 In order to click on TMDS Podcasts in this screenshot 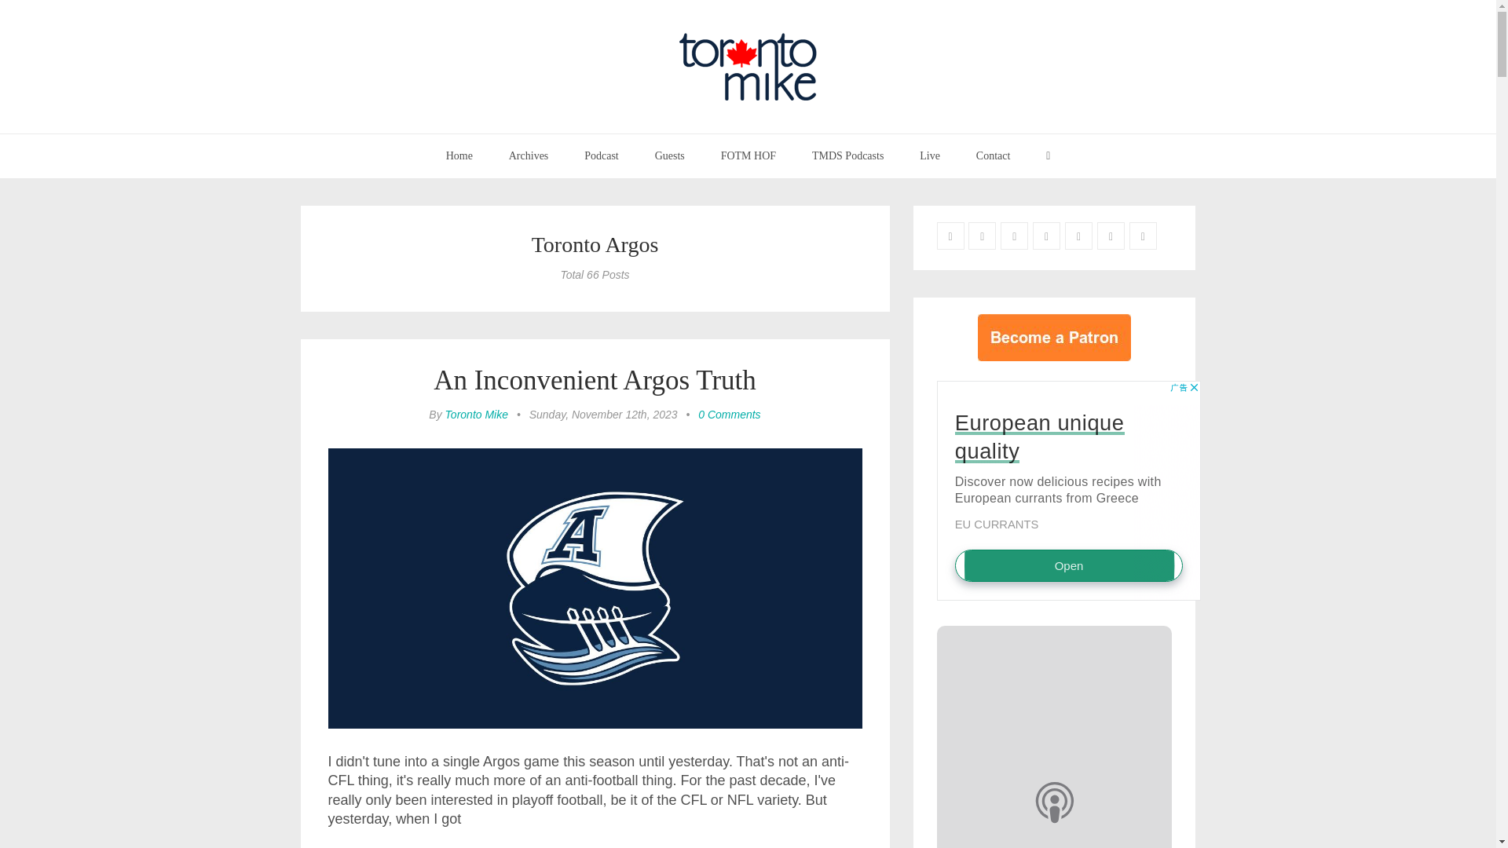, I will do `click(848, 155)`.